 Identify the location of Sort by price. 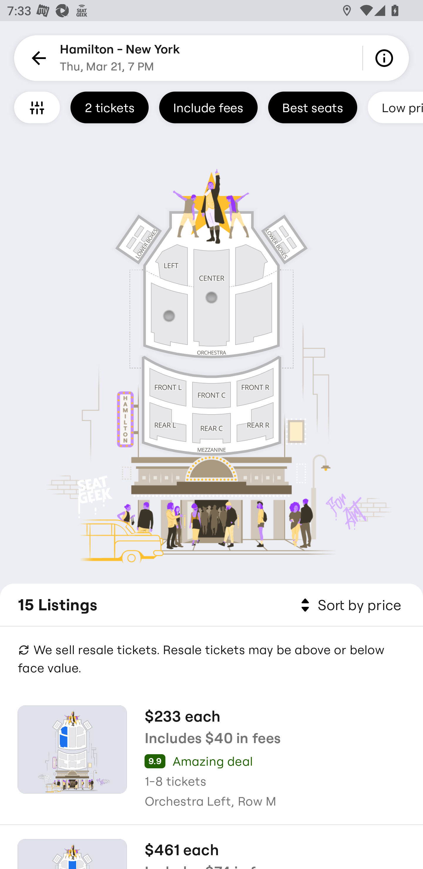
(349, 605).